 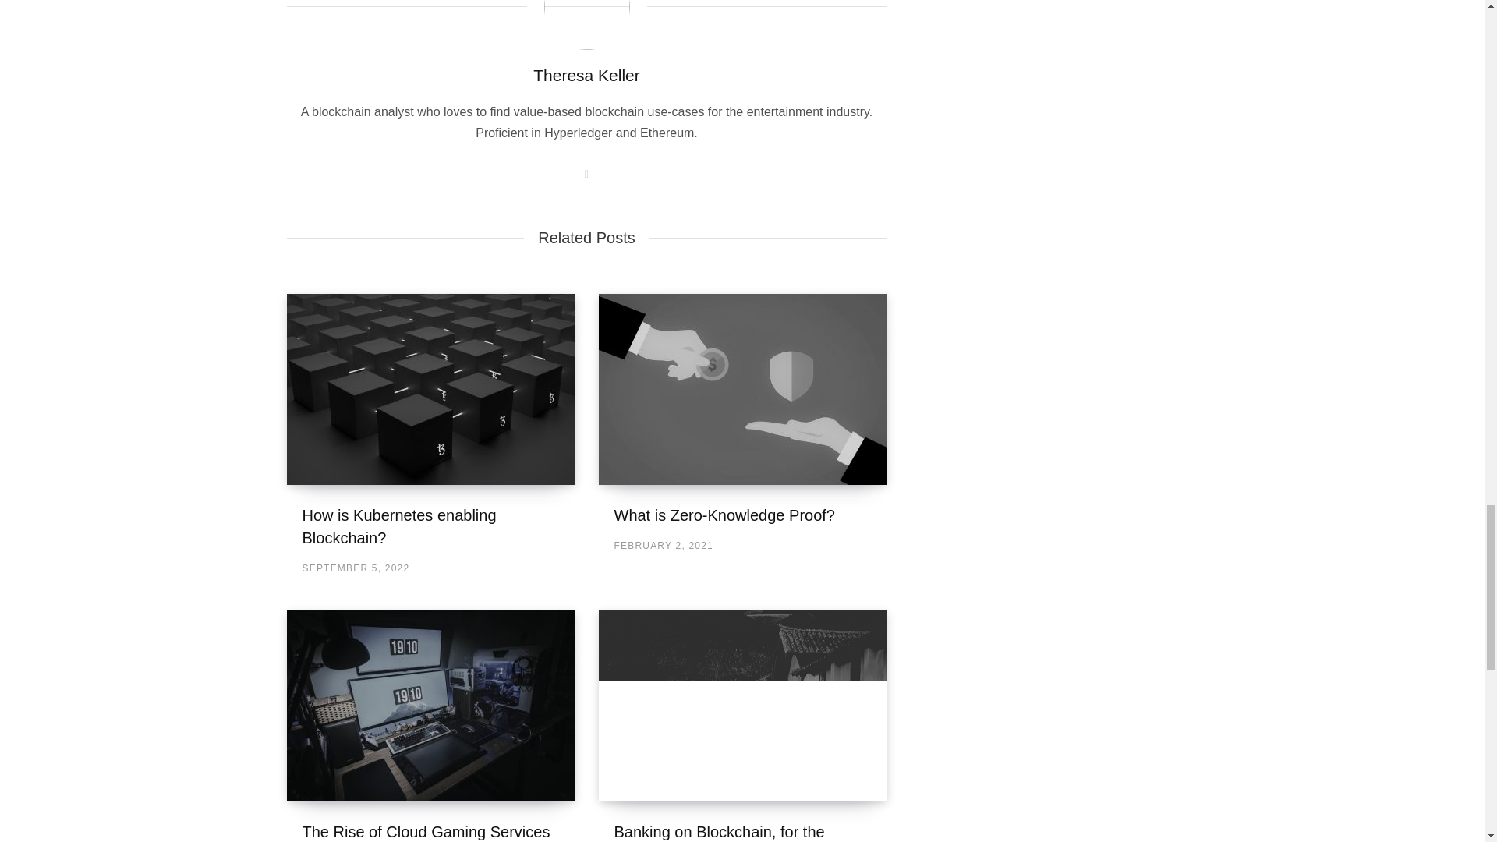 What do you see at coordinates (399, 526) in the screenshot?
I see `How is Kubernetes enabling Blockchain?` at bounding box center [399, 526].